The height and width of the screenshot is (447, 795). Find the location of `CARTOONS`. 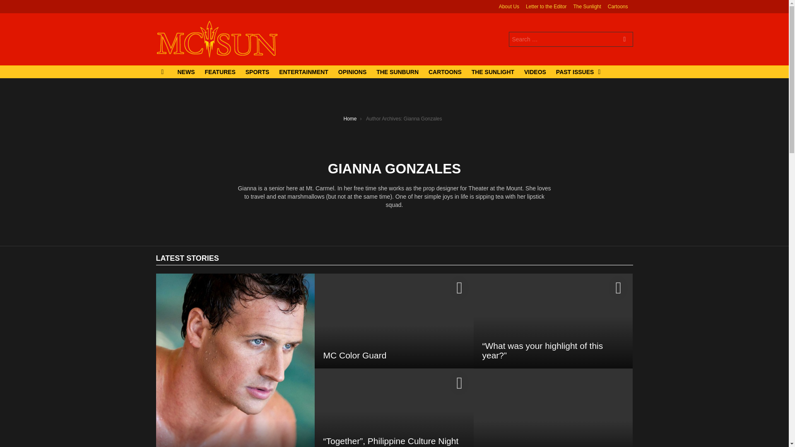

CARTOONS is located at coordinates (445, 72).